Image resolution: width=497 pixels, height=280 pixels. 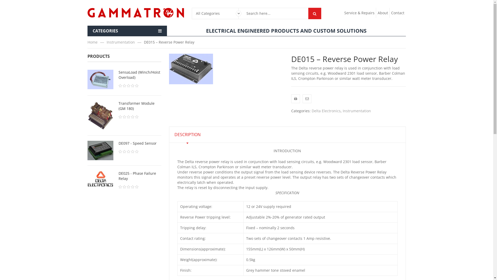 What do you see at coordinates (125, 42) in the screenshot?
I see `Instrumentation` at bounding box center [125, 42].